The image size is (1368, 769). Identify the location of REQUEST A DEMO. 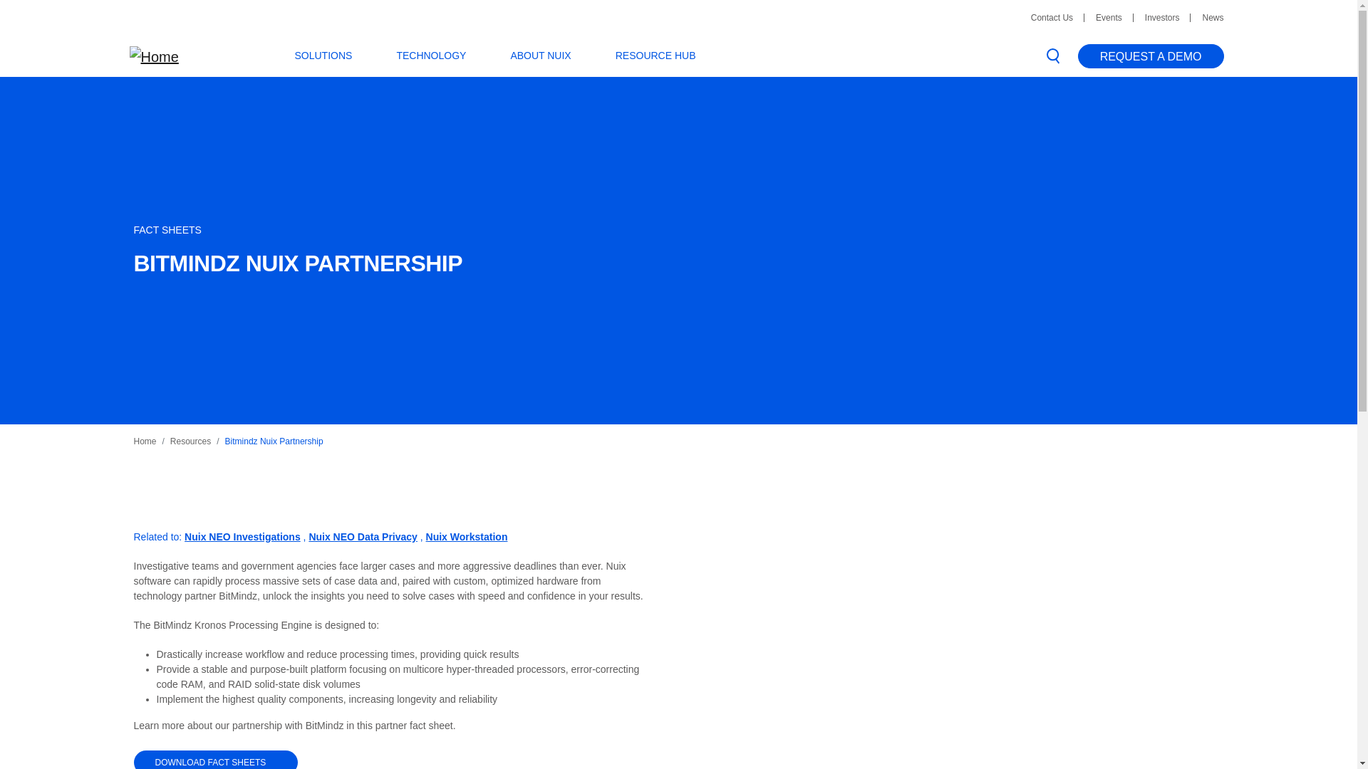
(1151, 56).